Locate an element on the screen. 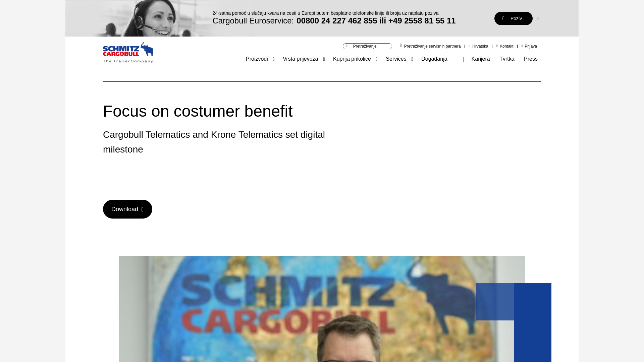 This screenshot has width=644, height=362. Proizvodi is located at coordinates (257, 59).